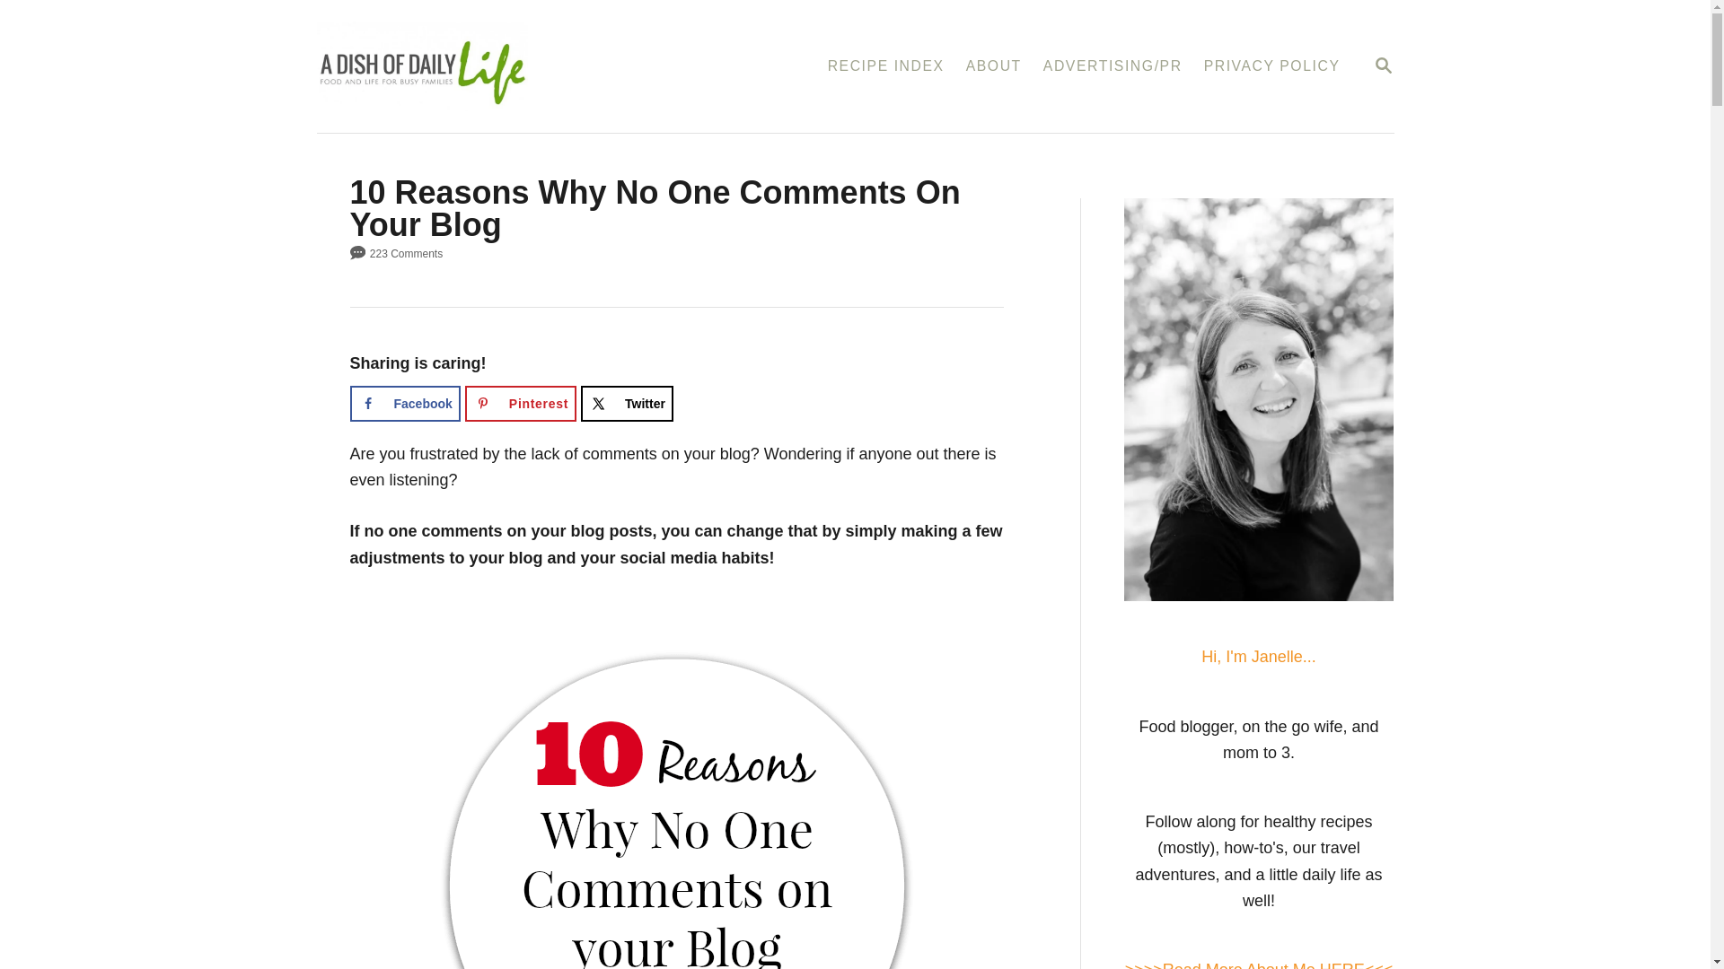 The width and height of the screenshot is (1724, 969). What do you see at coordinates (993, 66) in the screenshot?
I see `ABOUT` at bounding box center [993, 66].